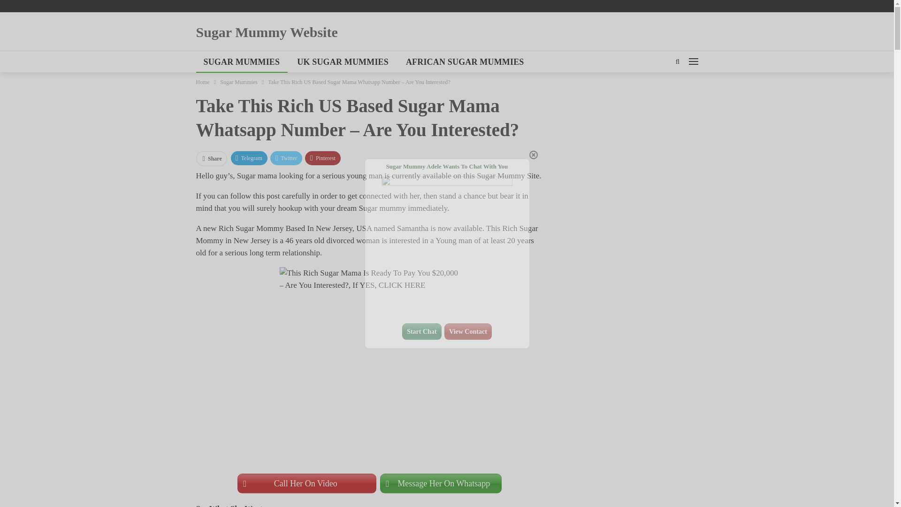 The height and width of the screenshot is (507, 901). What do you see at coordinates (242, 62) in the screenshot?
I see `SUGAR MUMMIES` at bounding box center [242, 62].